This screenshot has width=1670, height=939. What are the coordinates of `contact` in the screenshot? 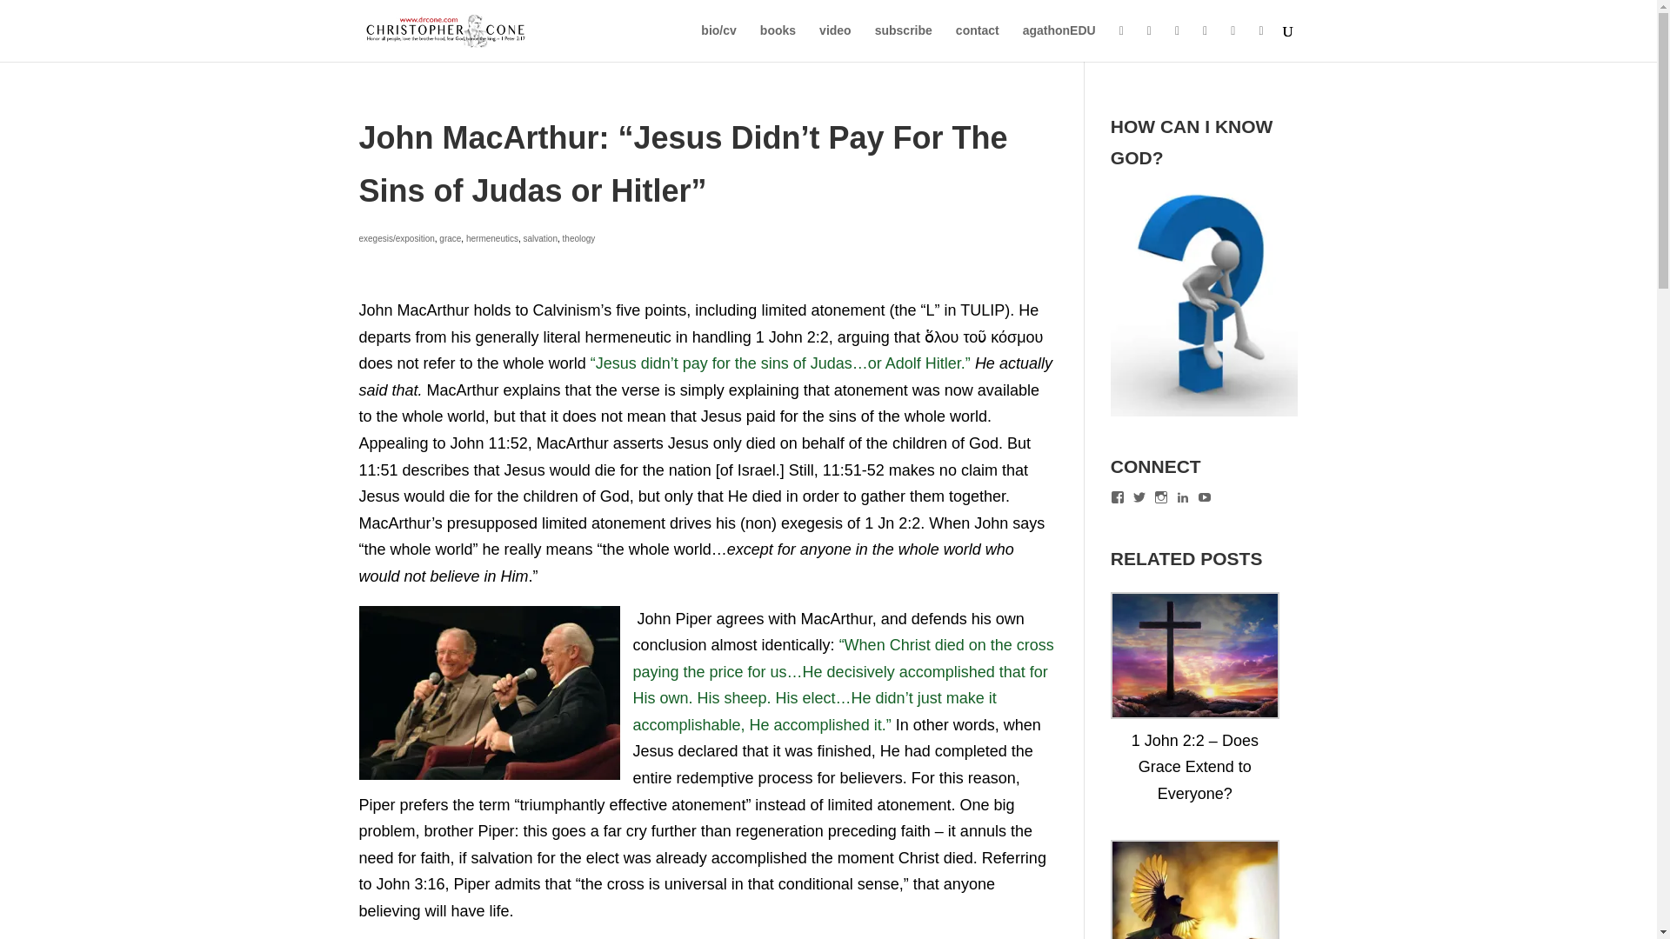 It's located at (977, 43).